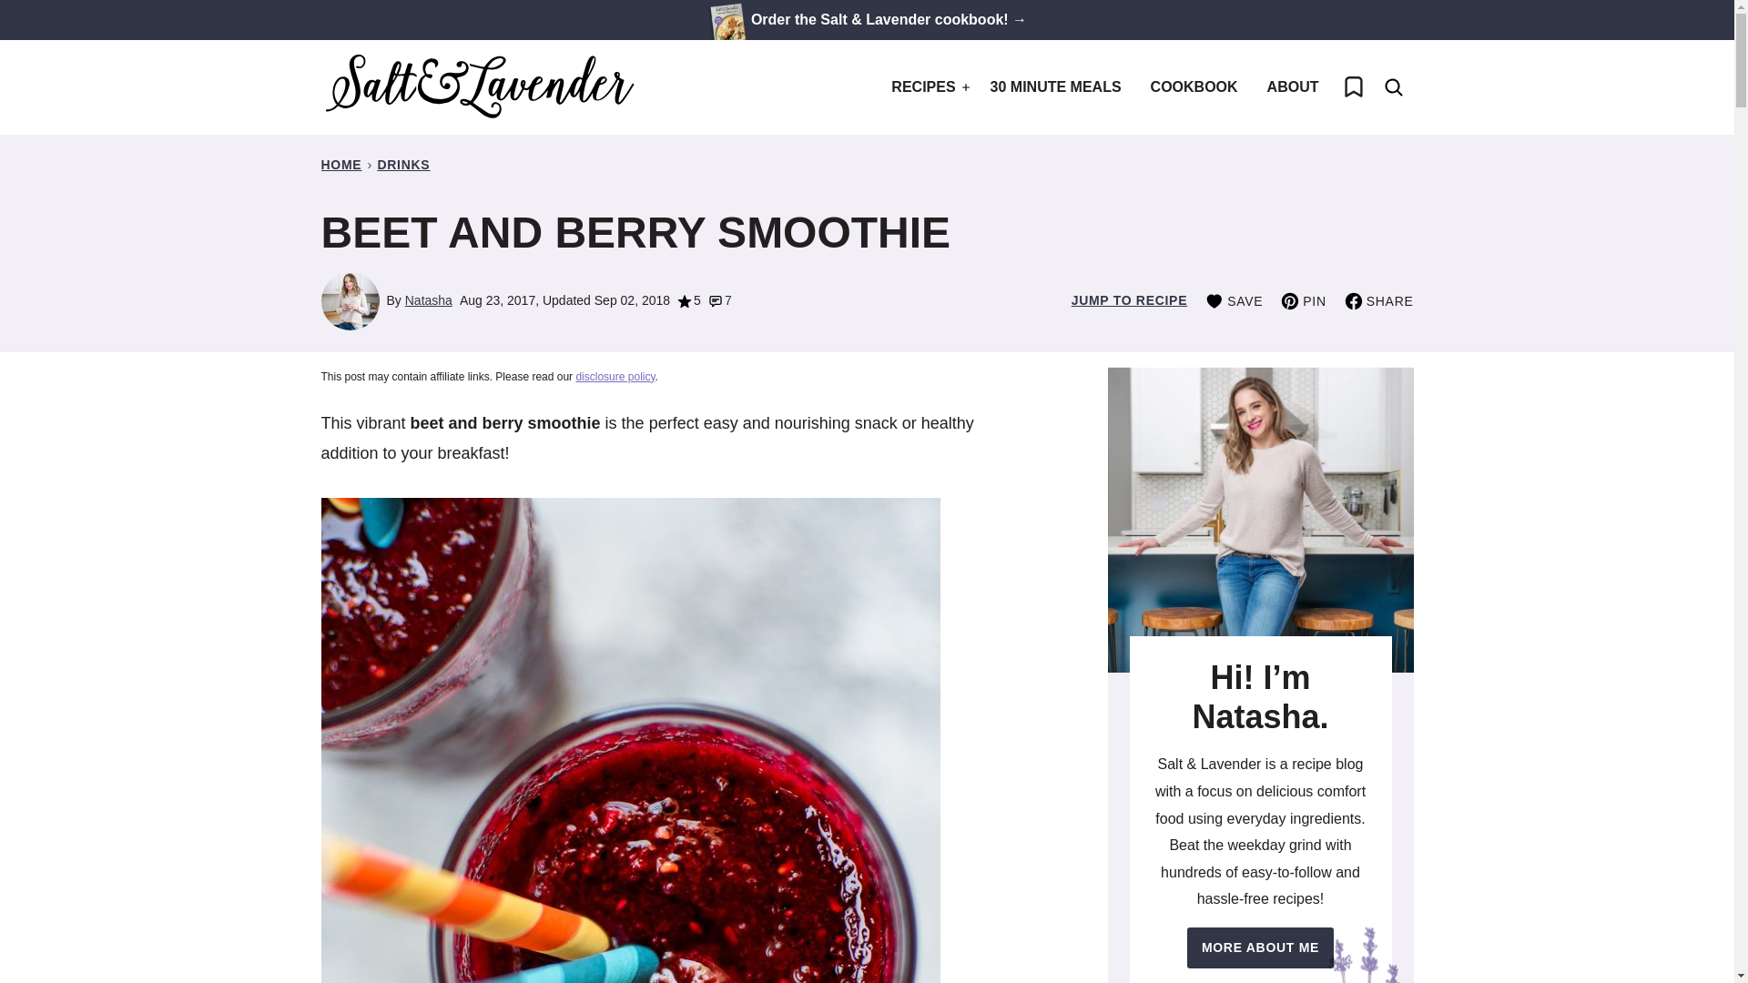  Describe the element at coordinates (1056, 87) in the screenshot. I see `30 MINUTE MEALS` at that location.